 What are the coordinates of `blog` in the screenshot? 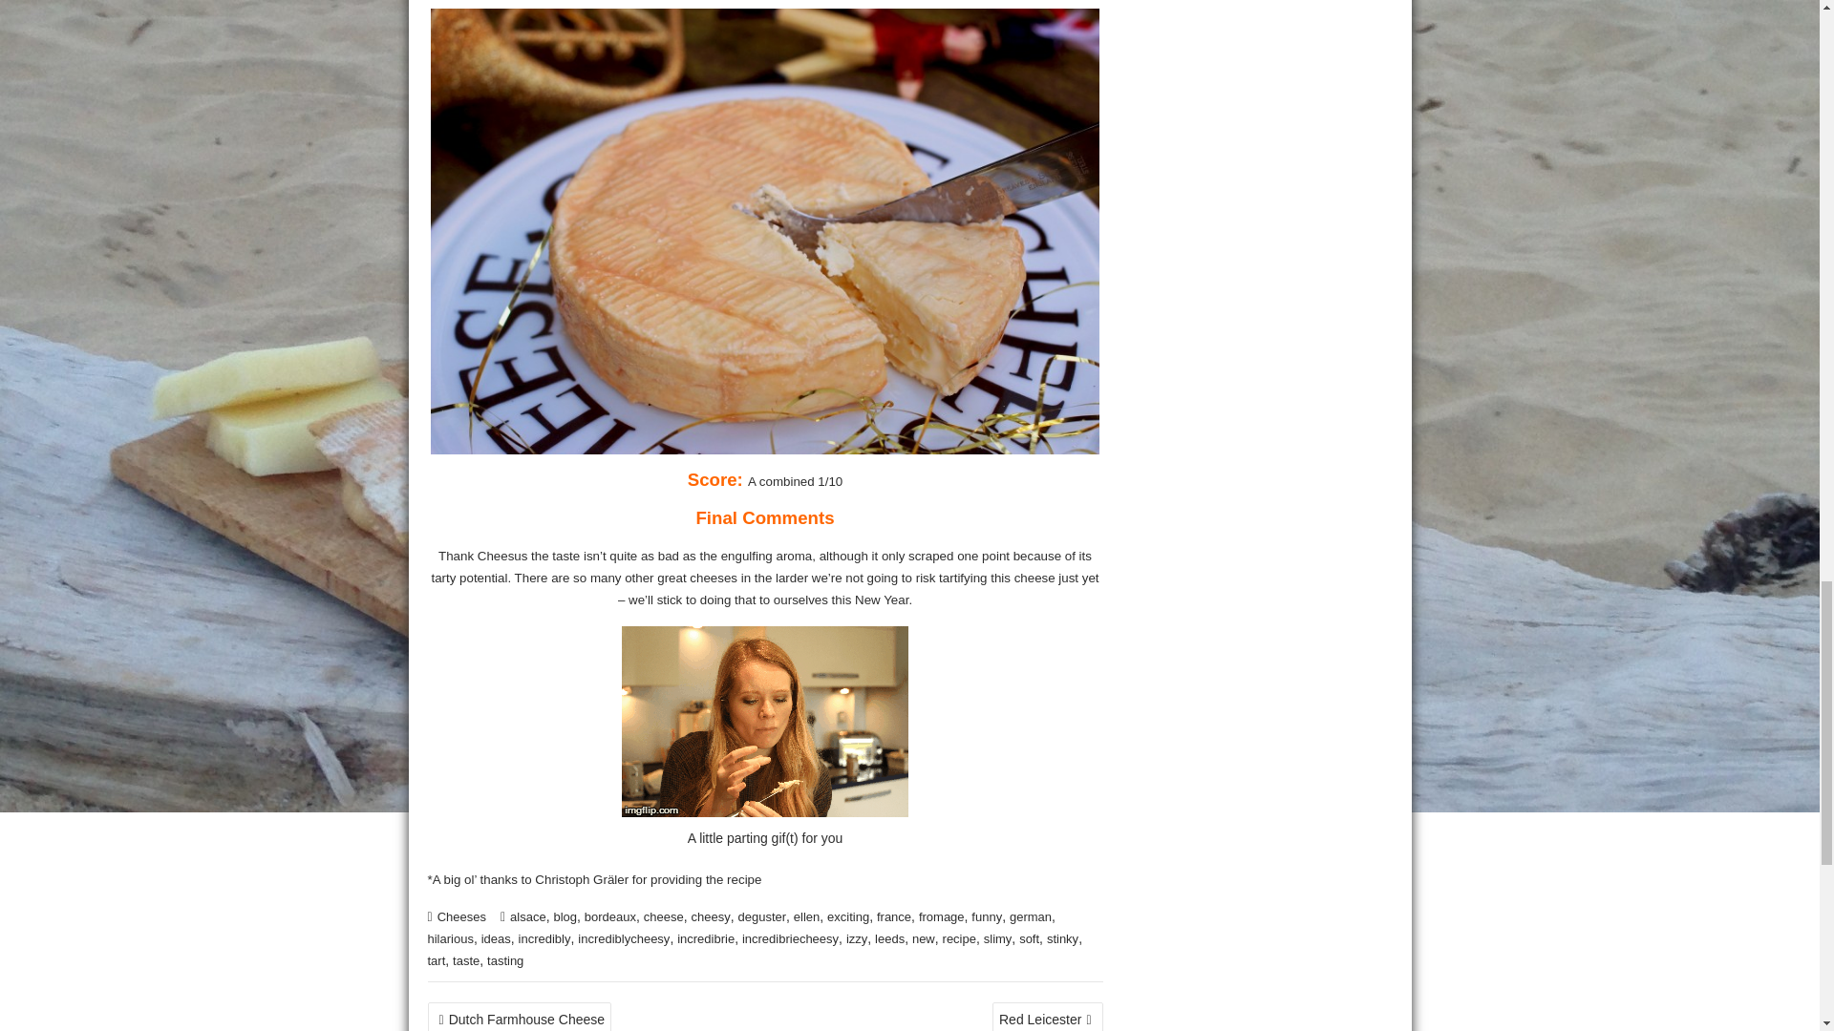 It's located at (565, 916).